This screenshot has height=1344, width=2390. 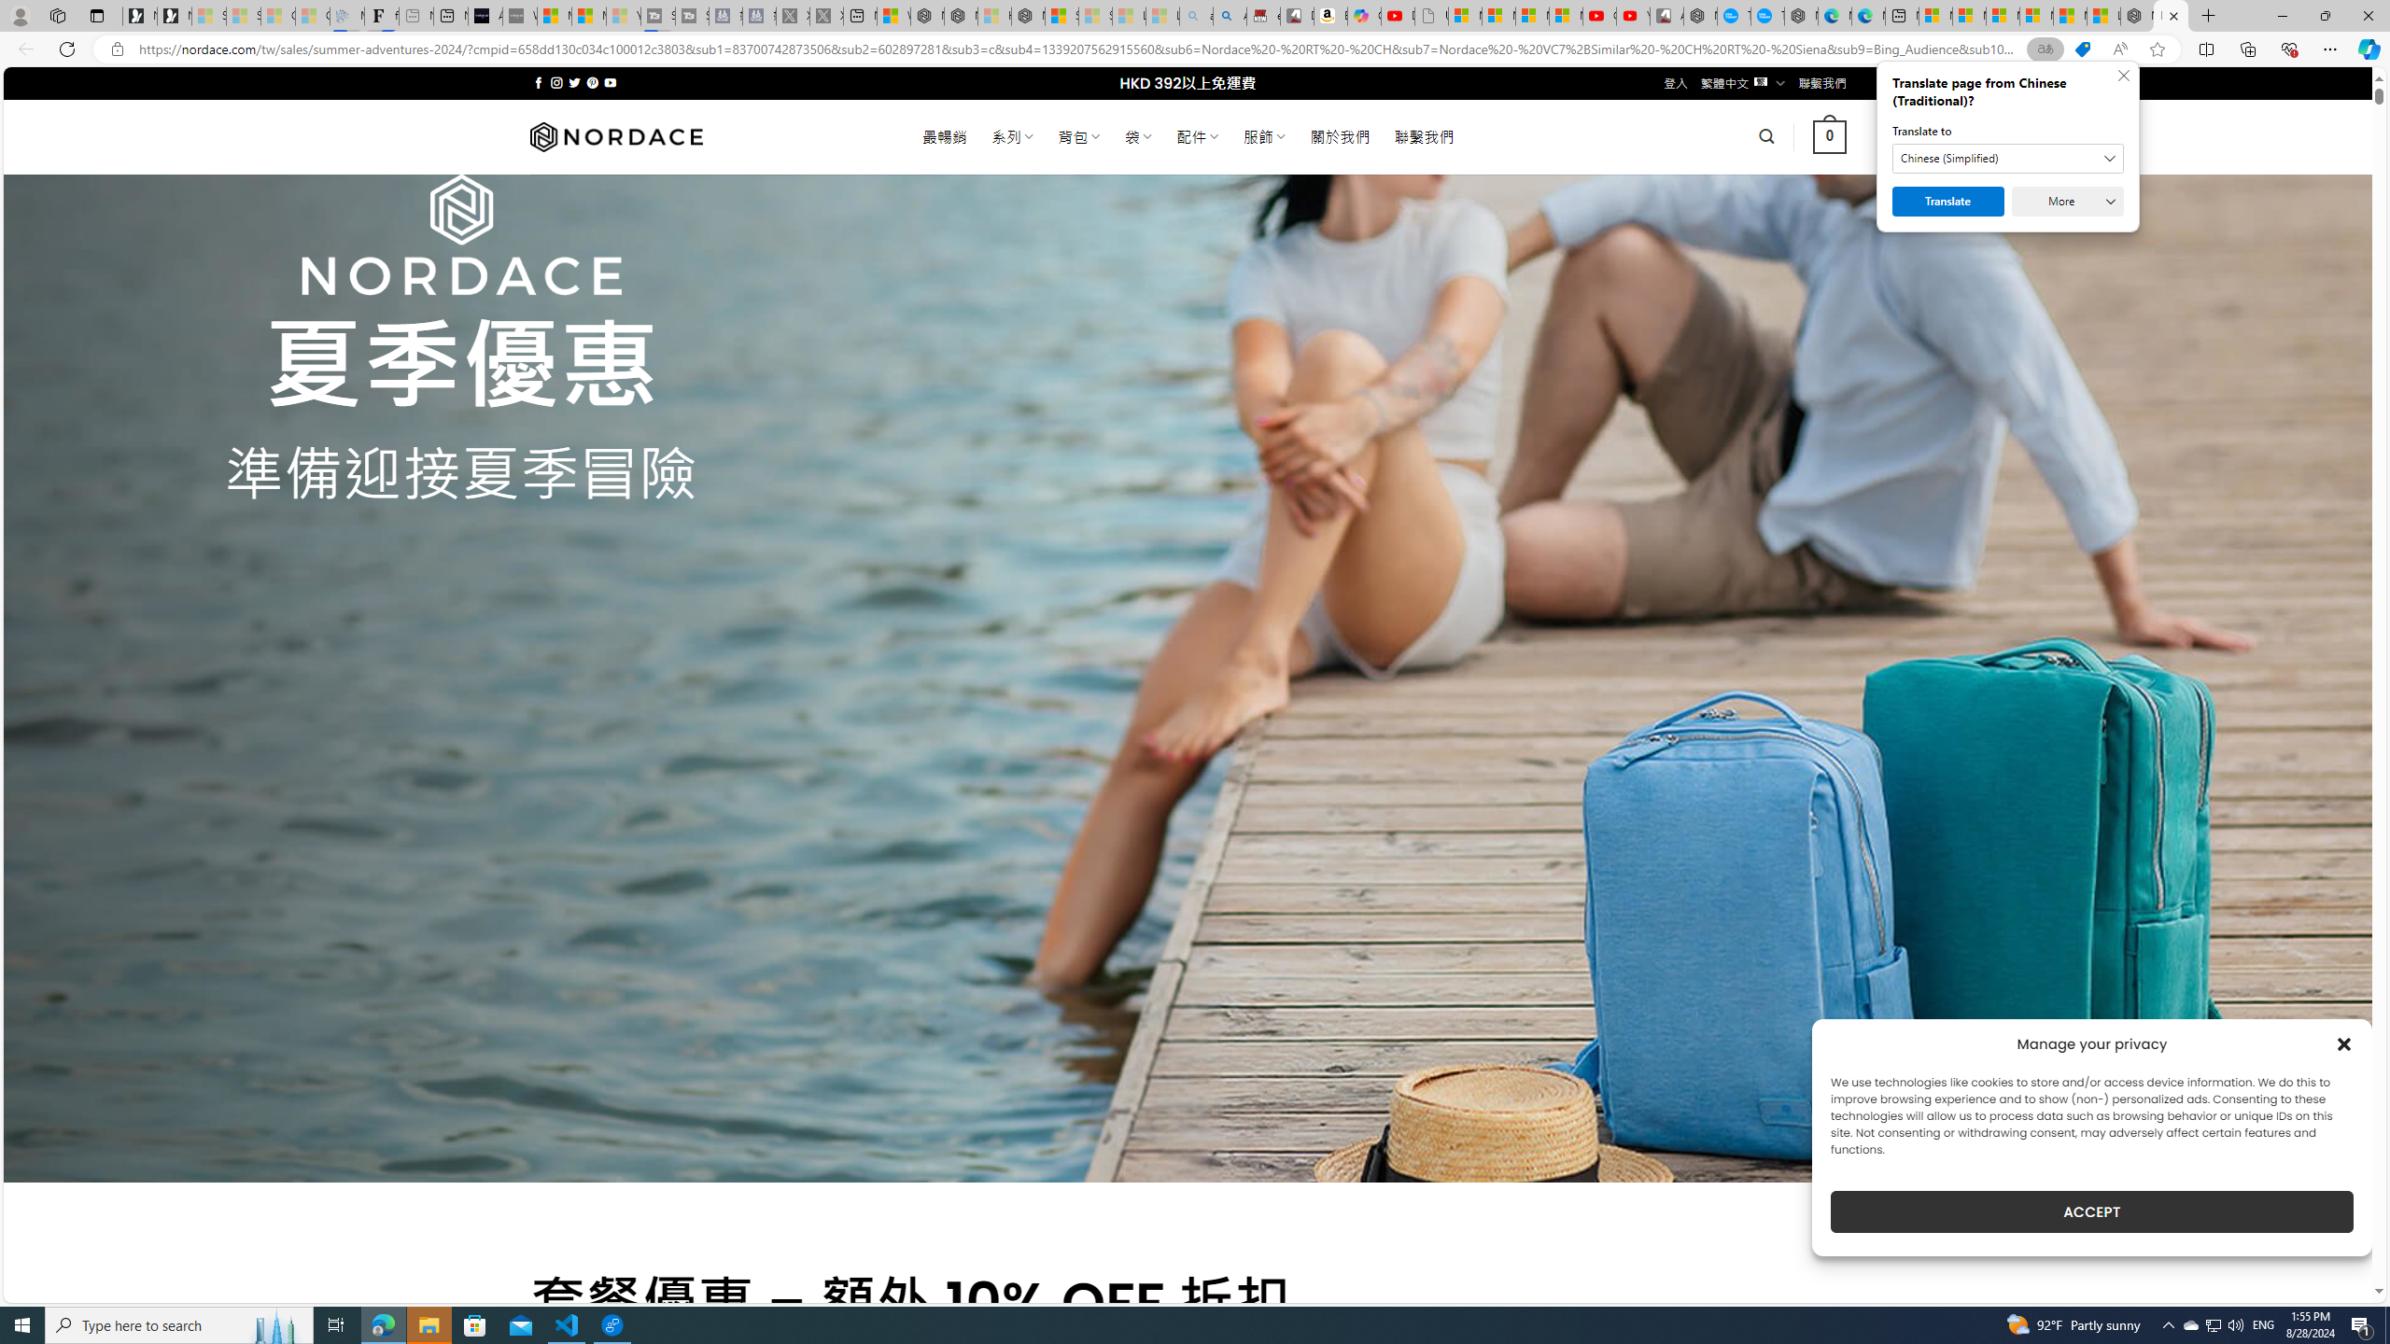 I want to click on Follow on Instagram, so click(x=556, y=82).